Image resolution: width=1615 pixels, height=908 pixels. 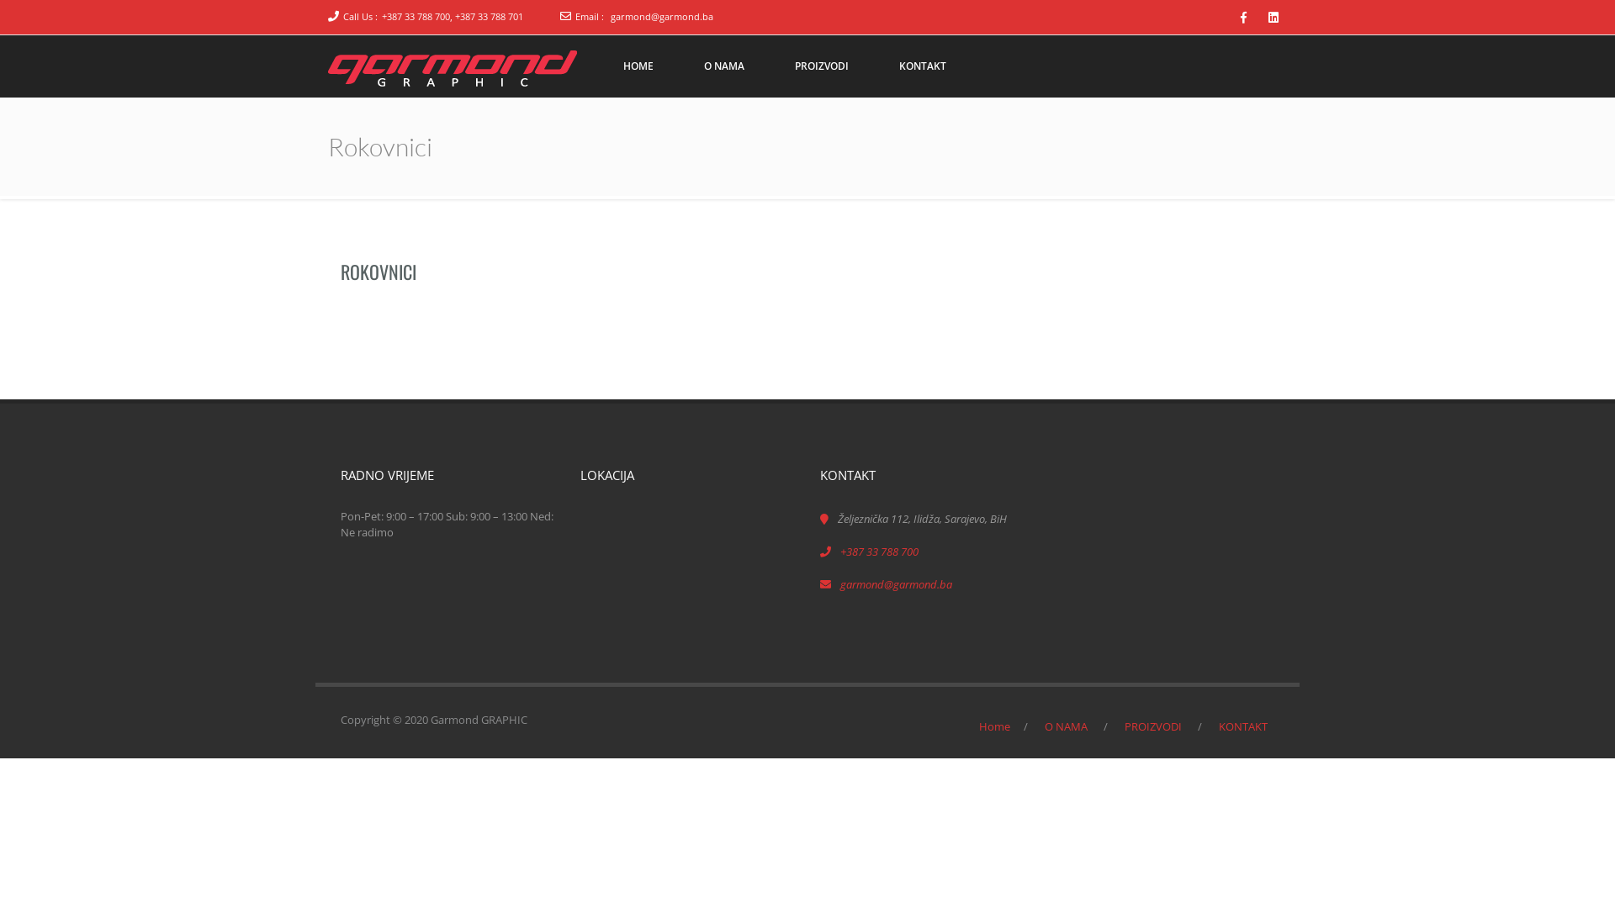 What do you see at coordinates (923, 66) in the screenshot?
I see `KONTAKT` at bounding box center [923, 66].